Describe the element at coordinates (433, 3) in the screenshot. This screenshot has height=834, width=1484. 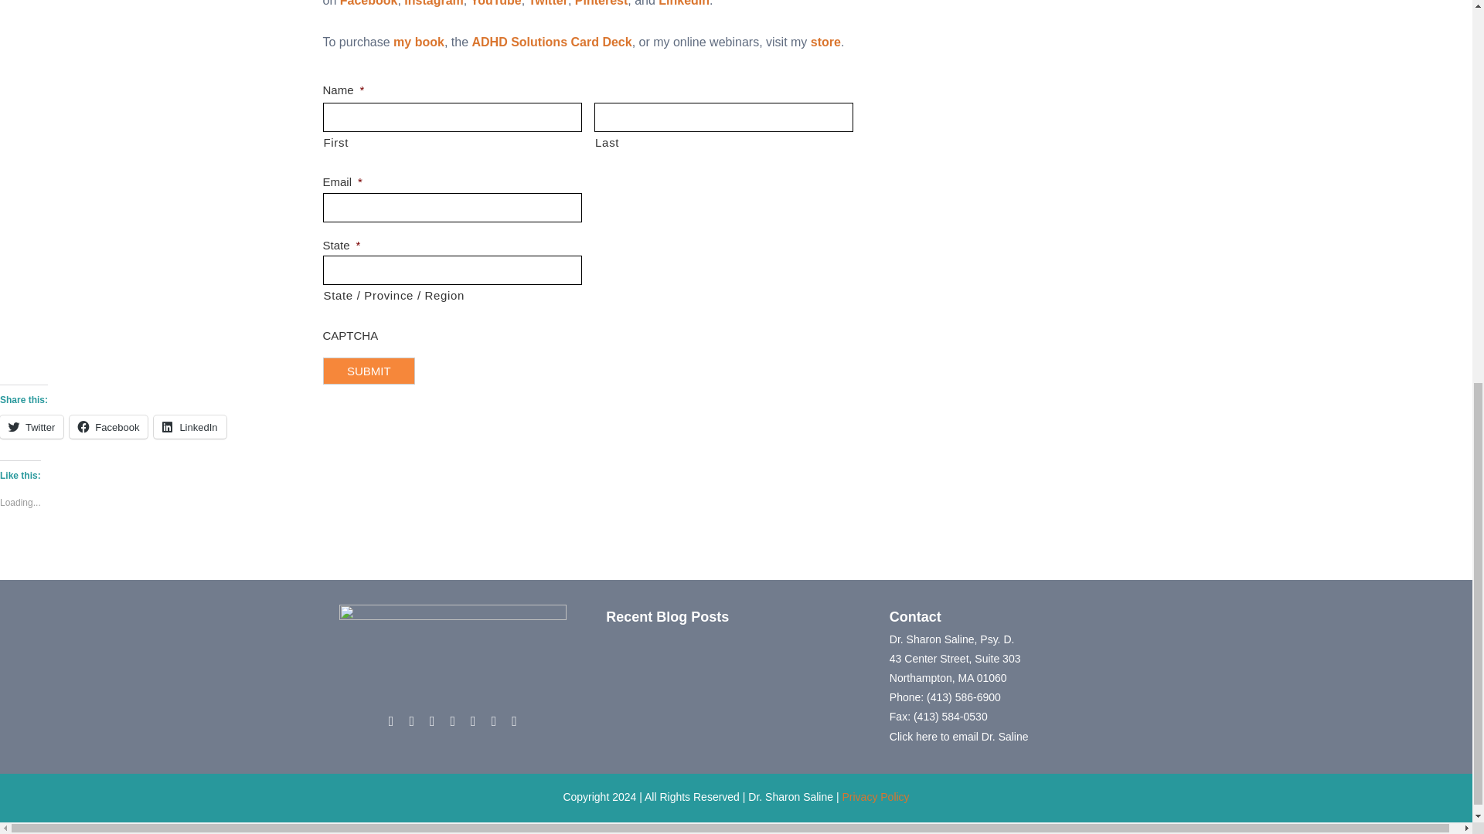
I see `Instagram` at that location.